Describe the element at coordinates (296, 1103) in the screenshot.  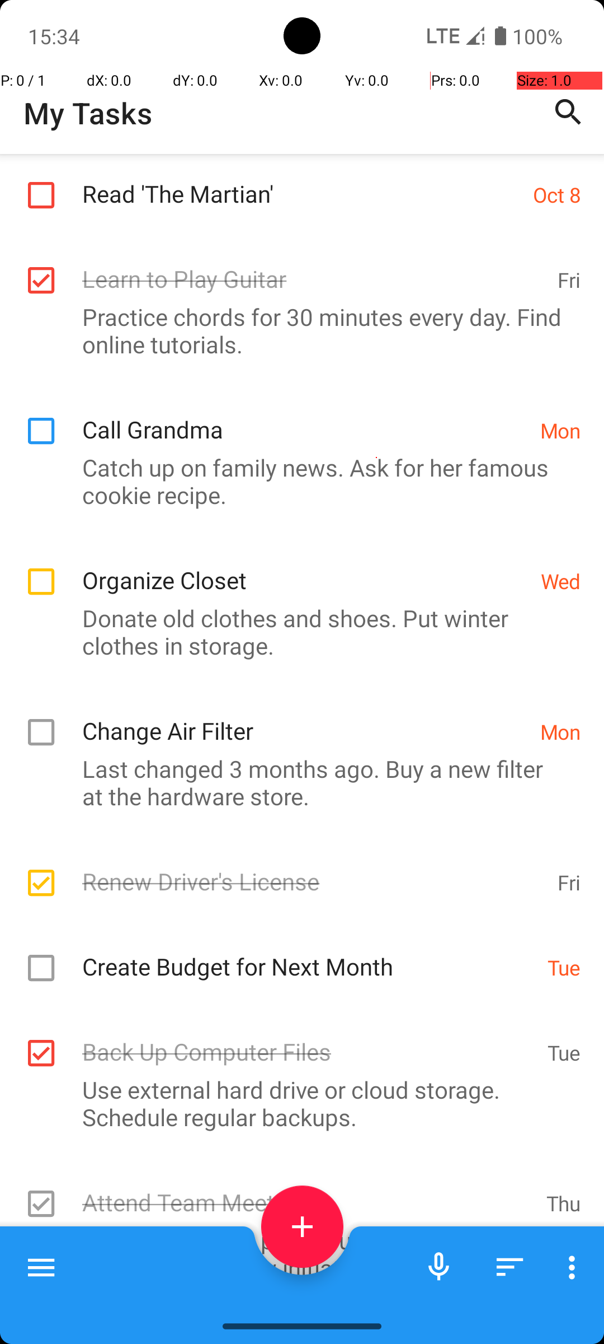
I see `Use external hard drive or cloud storage. Schedule regular backups.` at that location.